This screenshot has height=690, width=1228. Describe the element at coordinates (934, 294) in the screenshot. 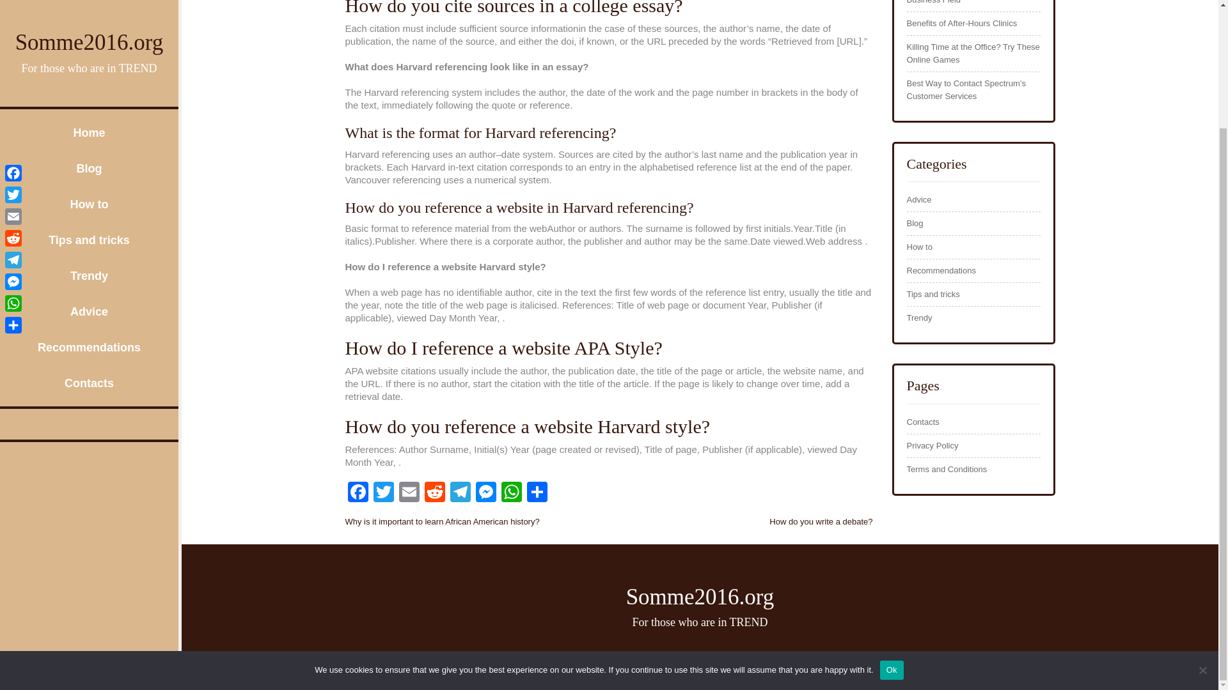

I see `Tips and tricks` at that location.